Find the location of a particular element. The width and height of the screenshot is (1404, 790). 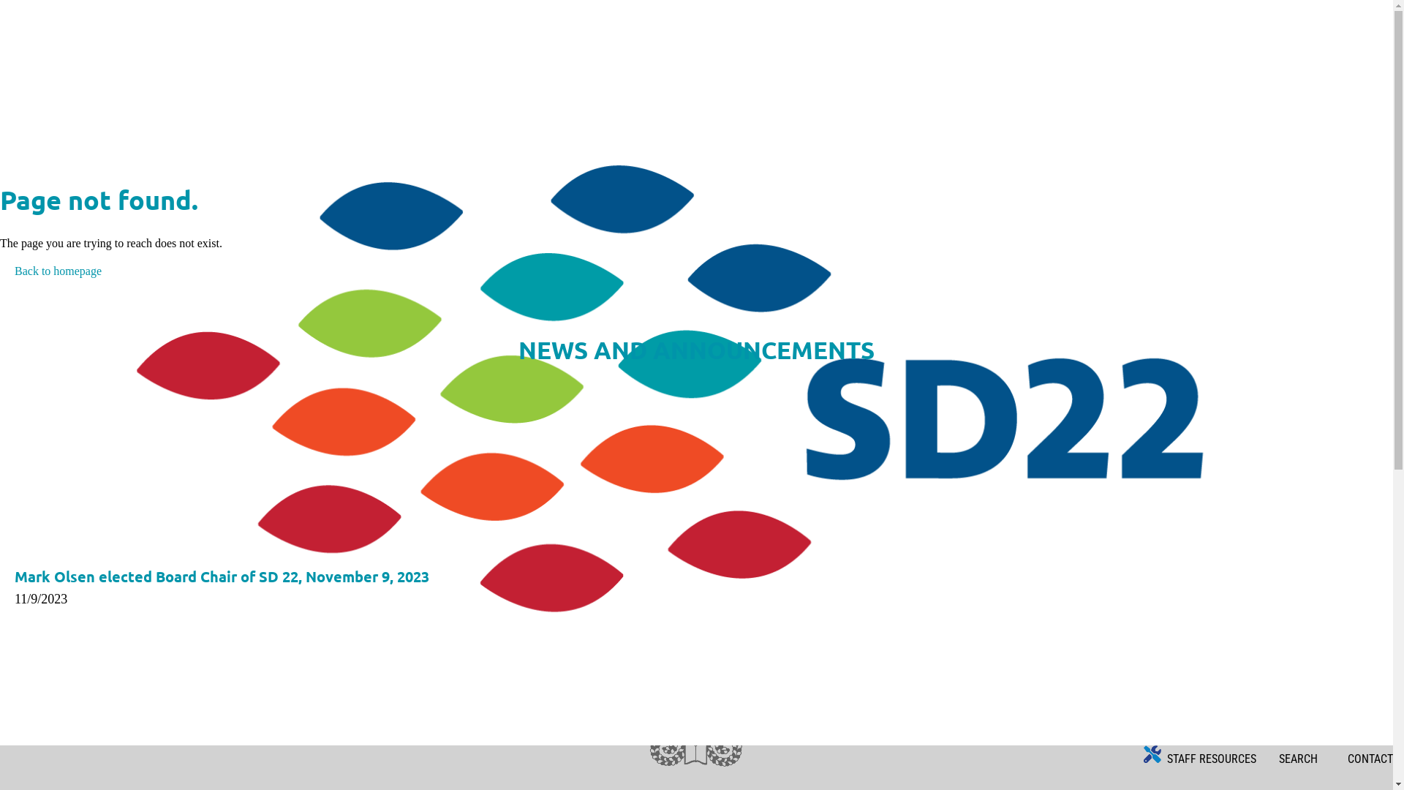

CONTACT is located at coordinates (1367, 759).